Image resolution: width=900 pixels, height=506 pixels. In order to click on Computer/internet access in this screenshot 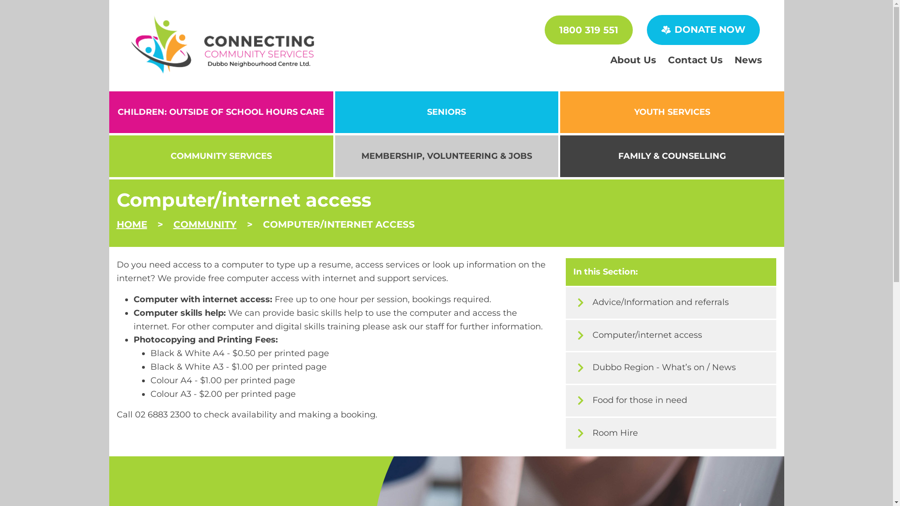, I will do `click(671, 335)`.